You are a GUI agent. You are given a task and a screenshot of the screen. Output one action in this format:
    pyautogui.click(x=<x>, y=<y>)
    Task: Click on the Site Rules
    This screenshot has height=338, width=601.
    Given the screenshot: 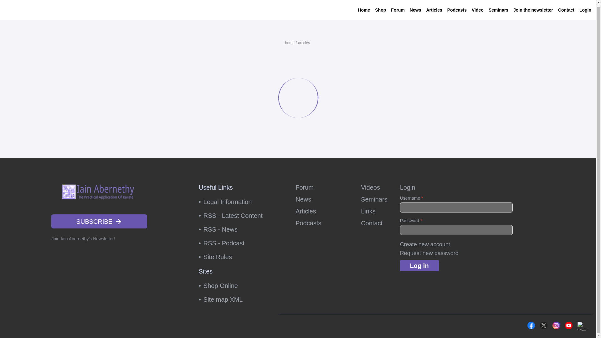 What is the action you would take?
    pyautogui.click(x=235, y=257)
    